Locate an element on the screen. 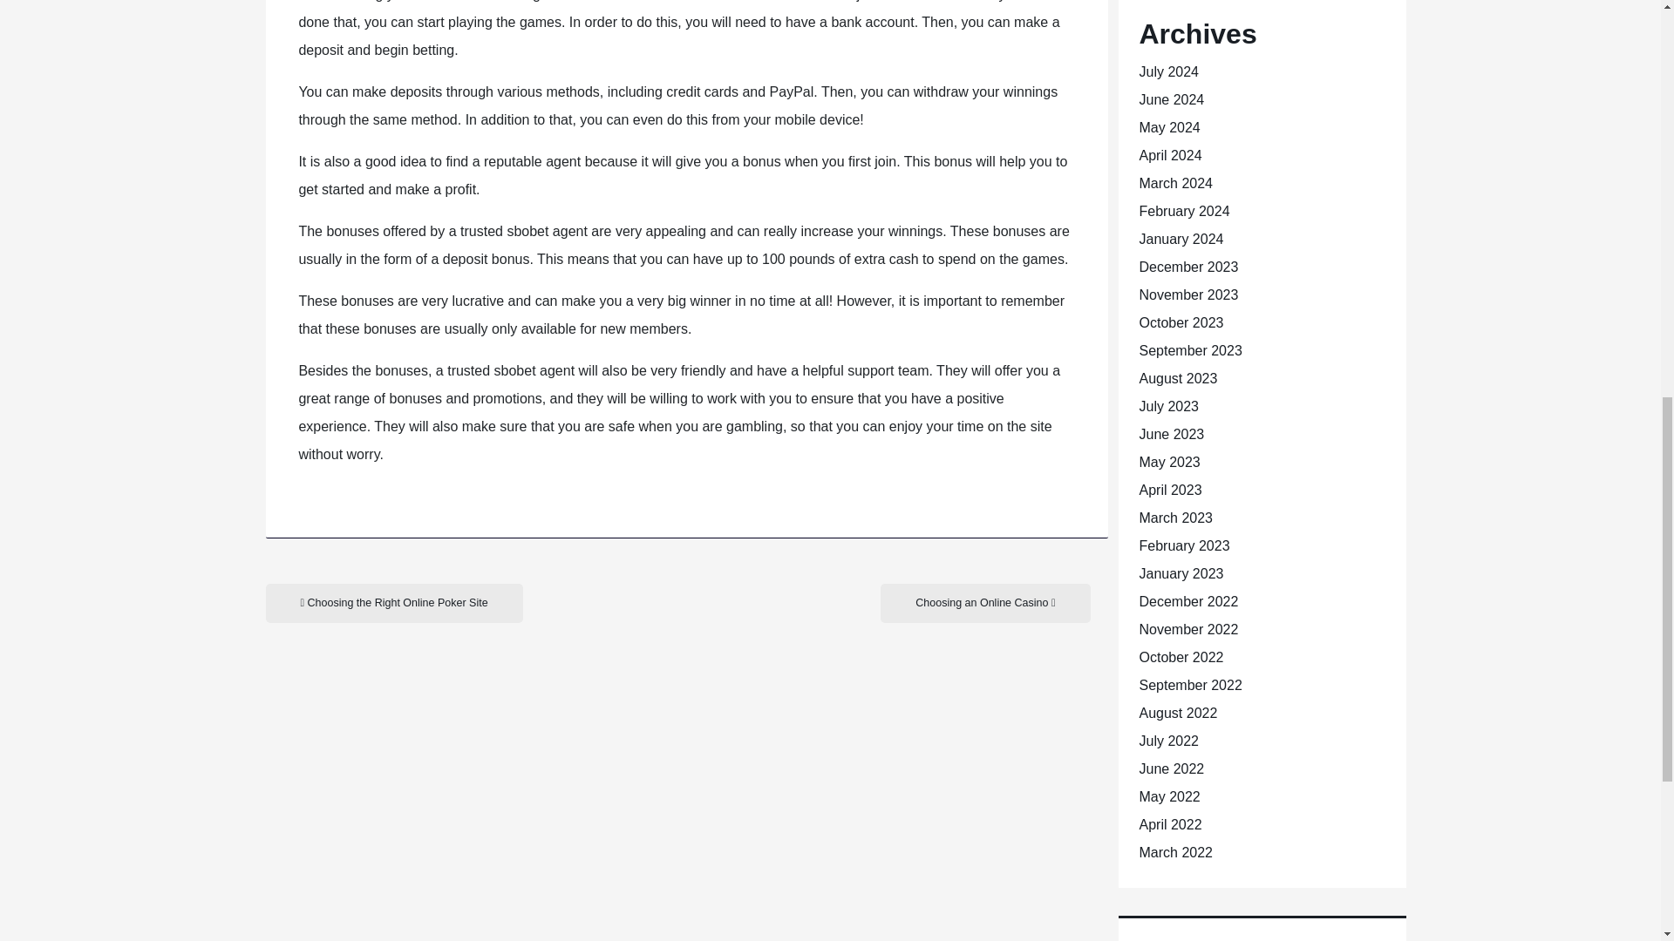 This screenshot has width=1674, height=941. January 2023 is located at coordinates (1181, 573).